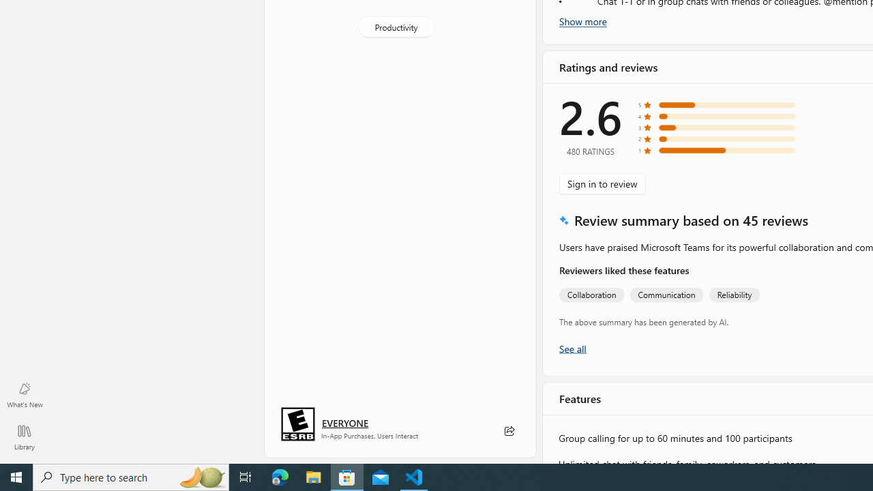 The height and width of the screenshot is (491, 873). What do you see at coordinates (25, 394) in the screenshot?
I see `What's New` at bounding box center [25, 394].